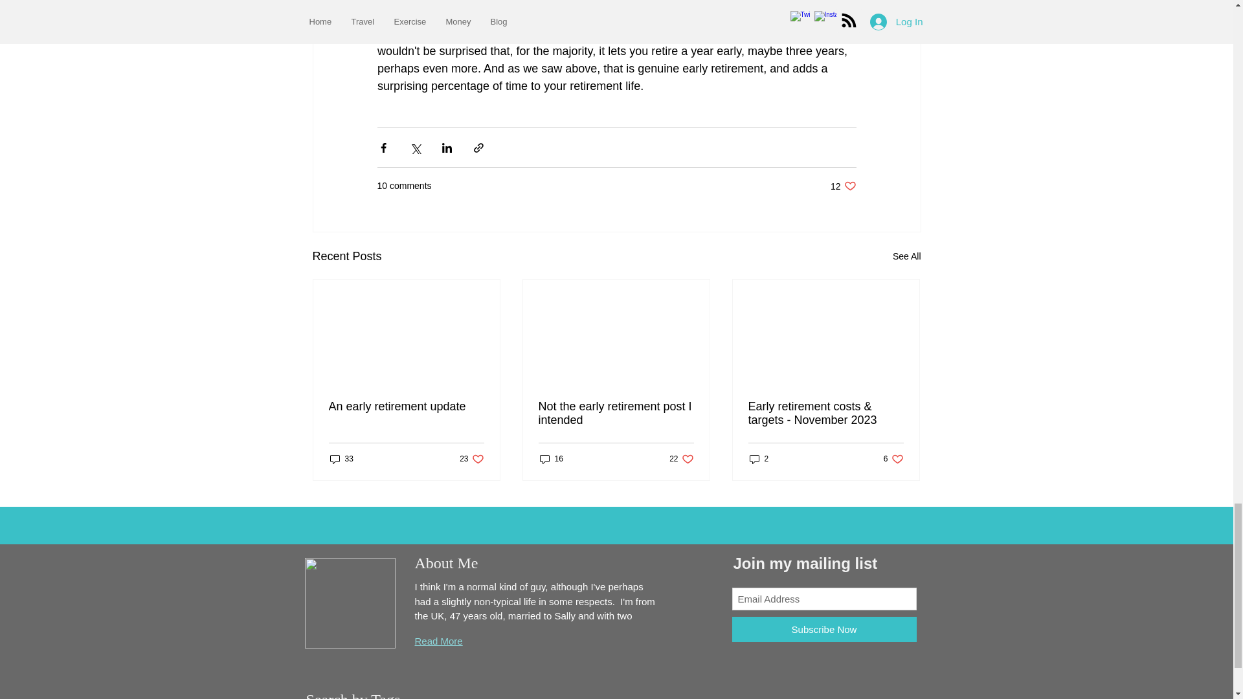 The image size is (1243, 699). Describe the element at coordinates (681, 459) in the screenshot. I see `Not the early retirement post I intended` at that location.